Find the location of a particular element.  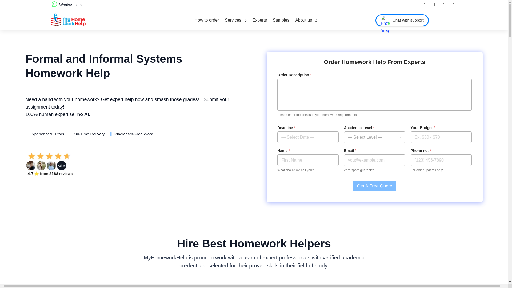

Follow on Facebook is located at coordinates (425, 5).